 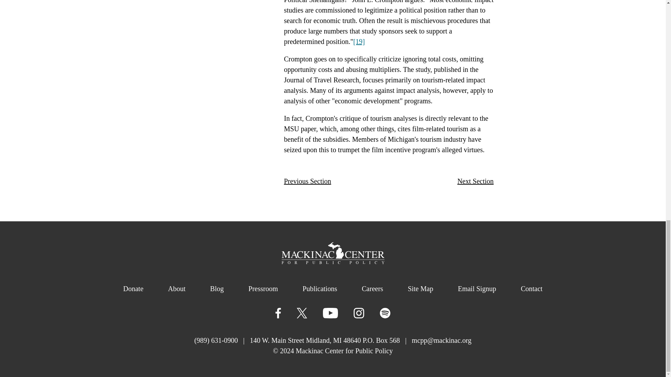 I want to click on Donate, so click(x=133, y=289).